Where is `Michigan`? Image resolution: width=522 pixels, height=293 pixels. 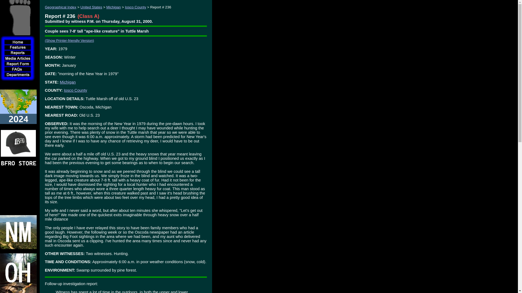
Michigan is located at coordinates (68, 82).